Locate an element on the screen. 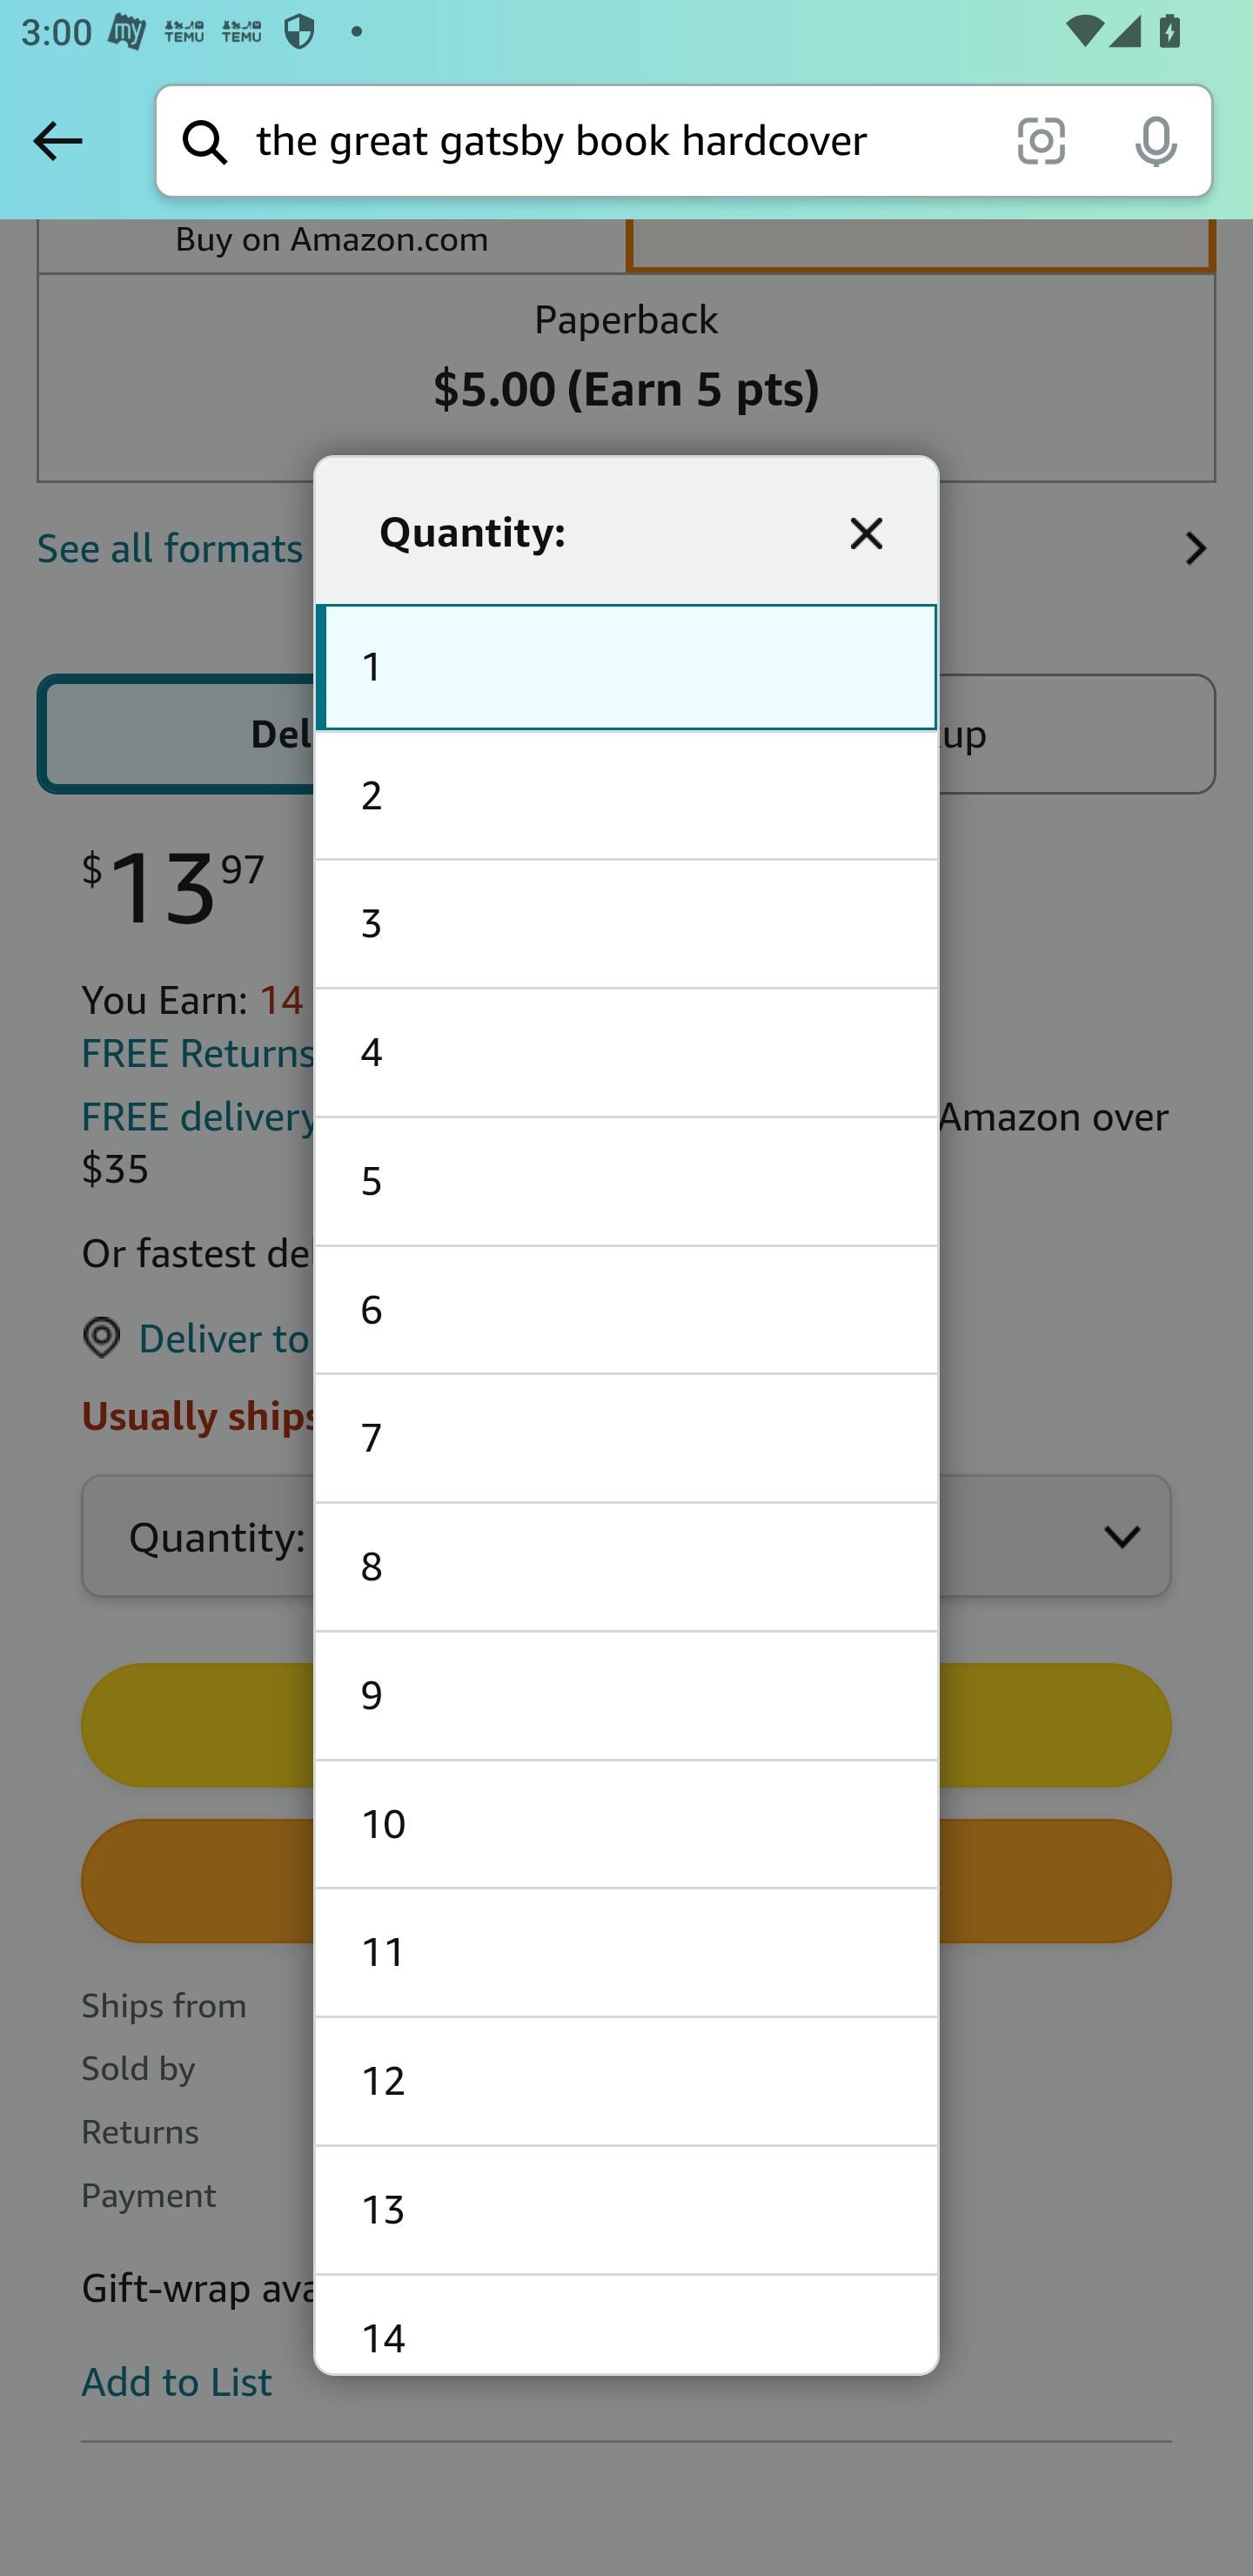 This screenshot has width=1253, height=2576. 8 is located at coordinates (626, 1568).